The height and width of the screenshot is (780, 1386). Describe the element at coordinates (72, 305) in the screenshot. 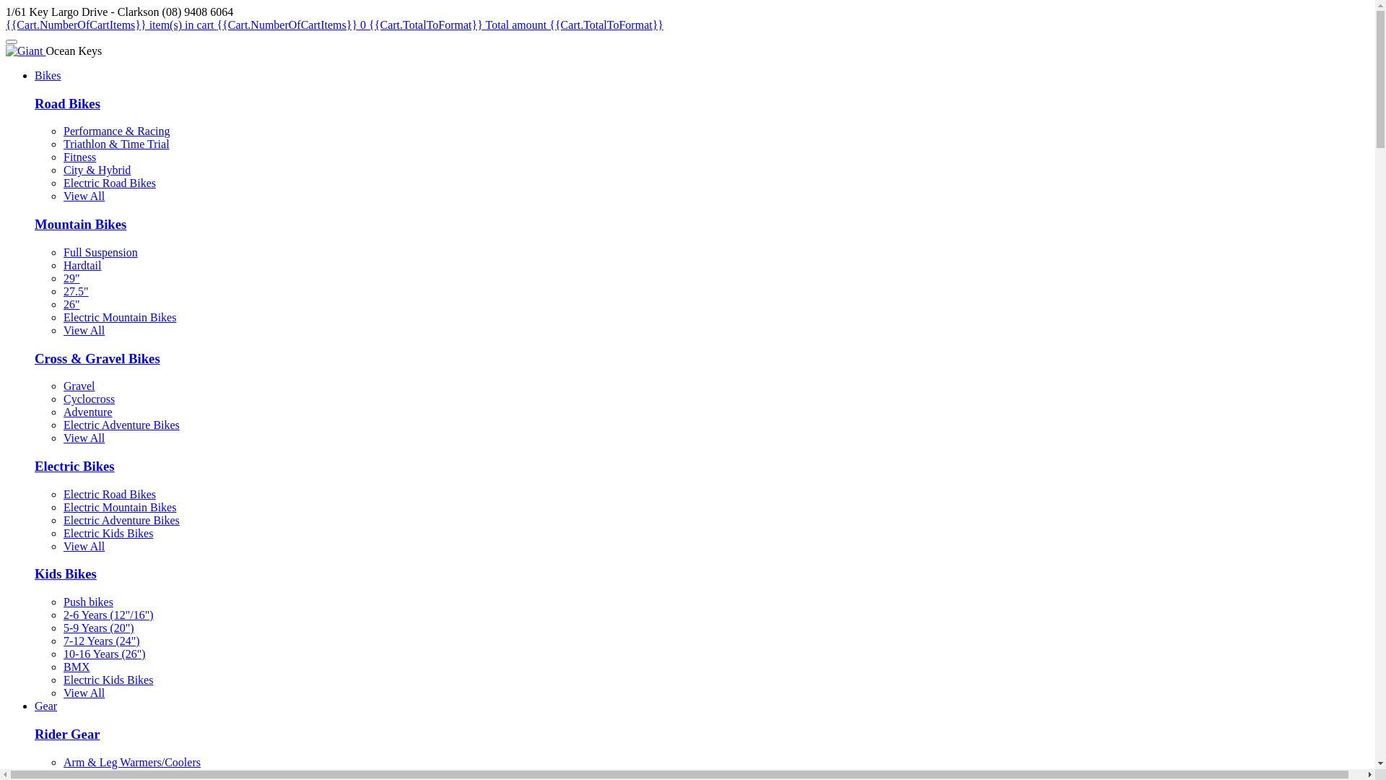

I see `26"` at that location.